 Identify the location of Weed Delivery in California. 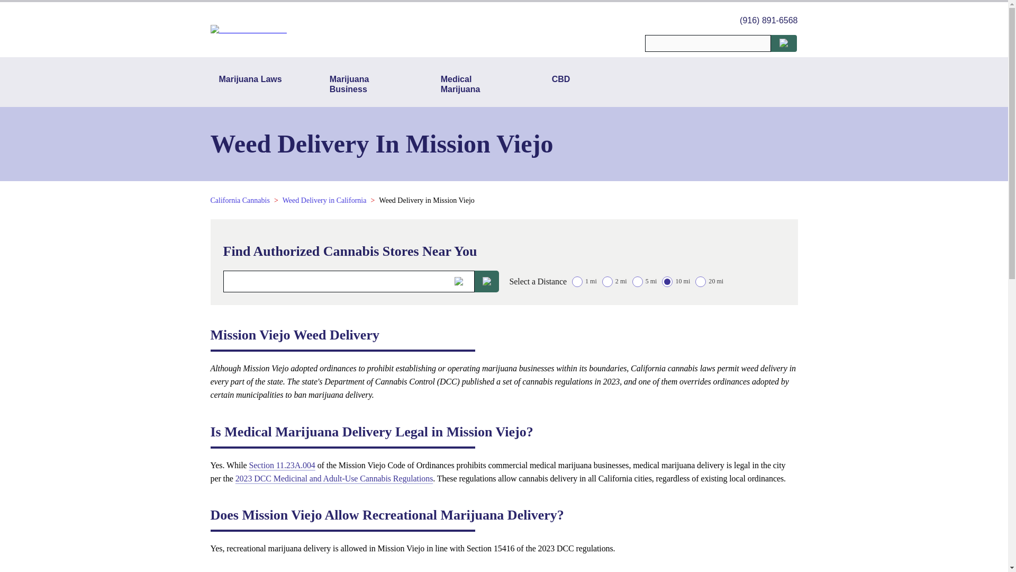
(324, 200).